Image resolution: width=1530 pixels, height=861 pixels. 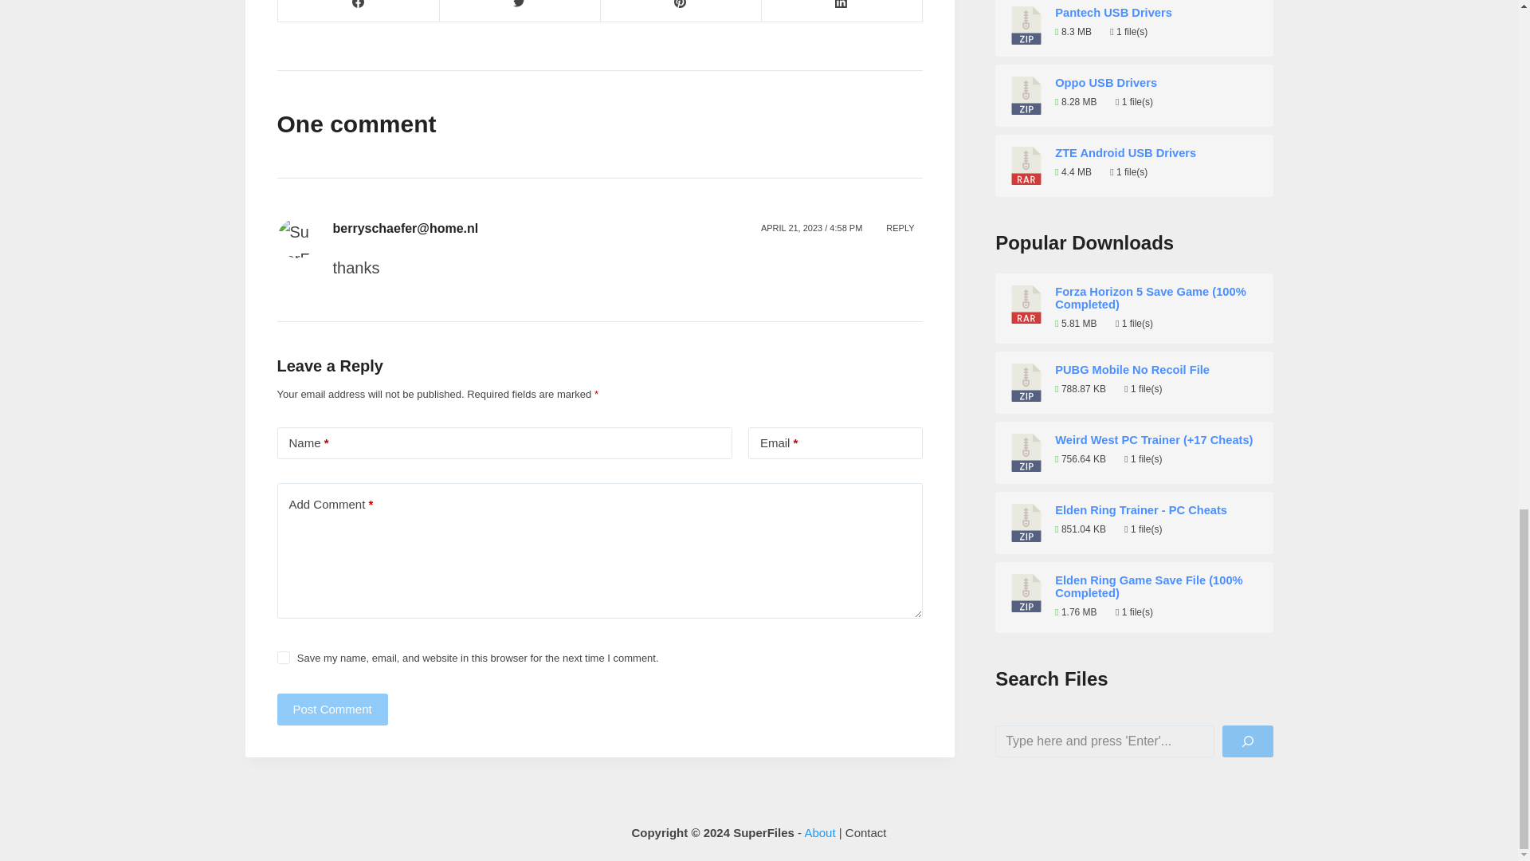 I want to click on yes, so click(x=284, y=657).